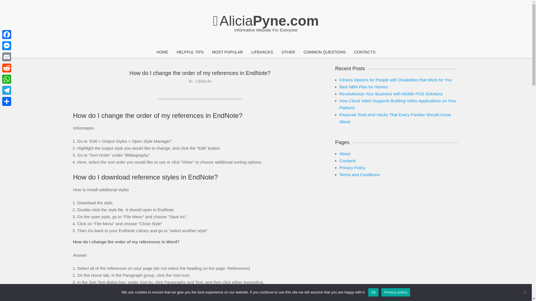 The height and width of the screenshot is (301, 536). I want to click on Terms and Conditions, so click(360, 174).